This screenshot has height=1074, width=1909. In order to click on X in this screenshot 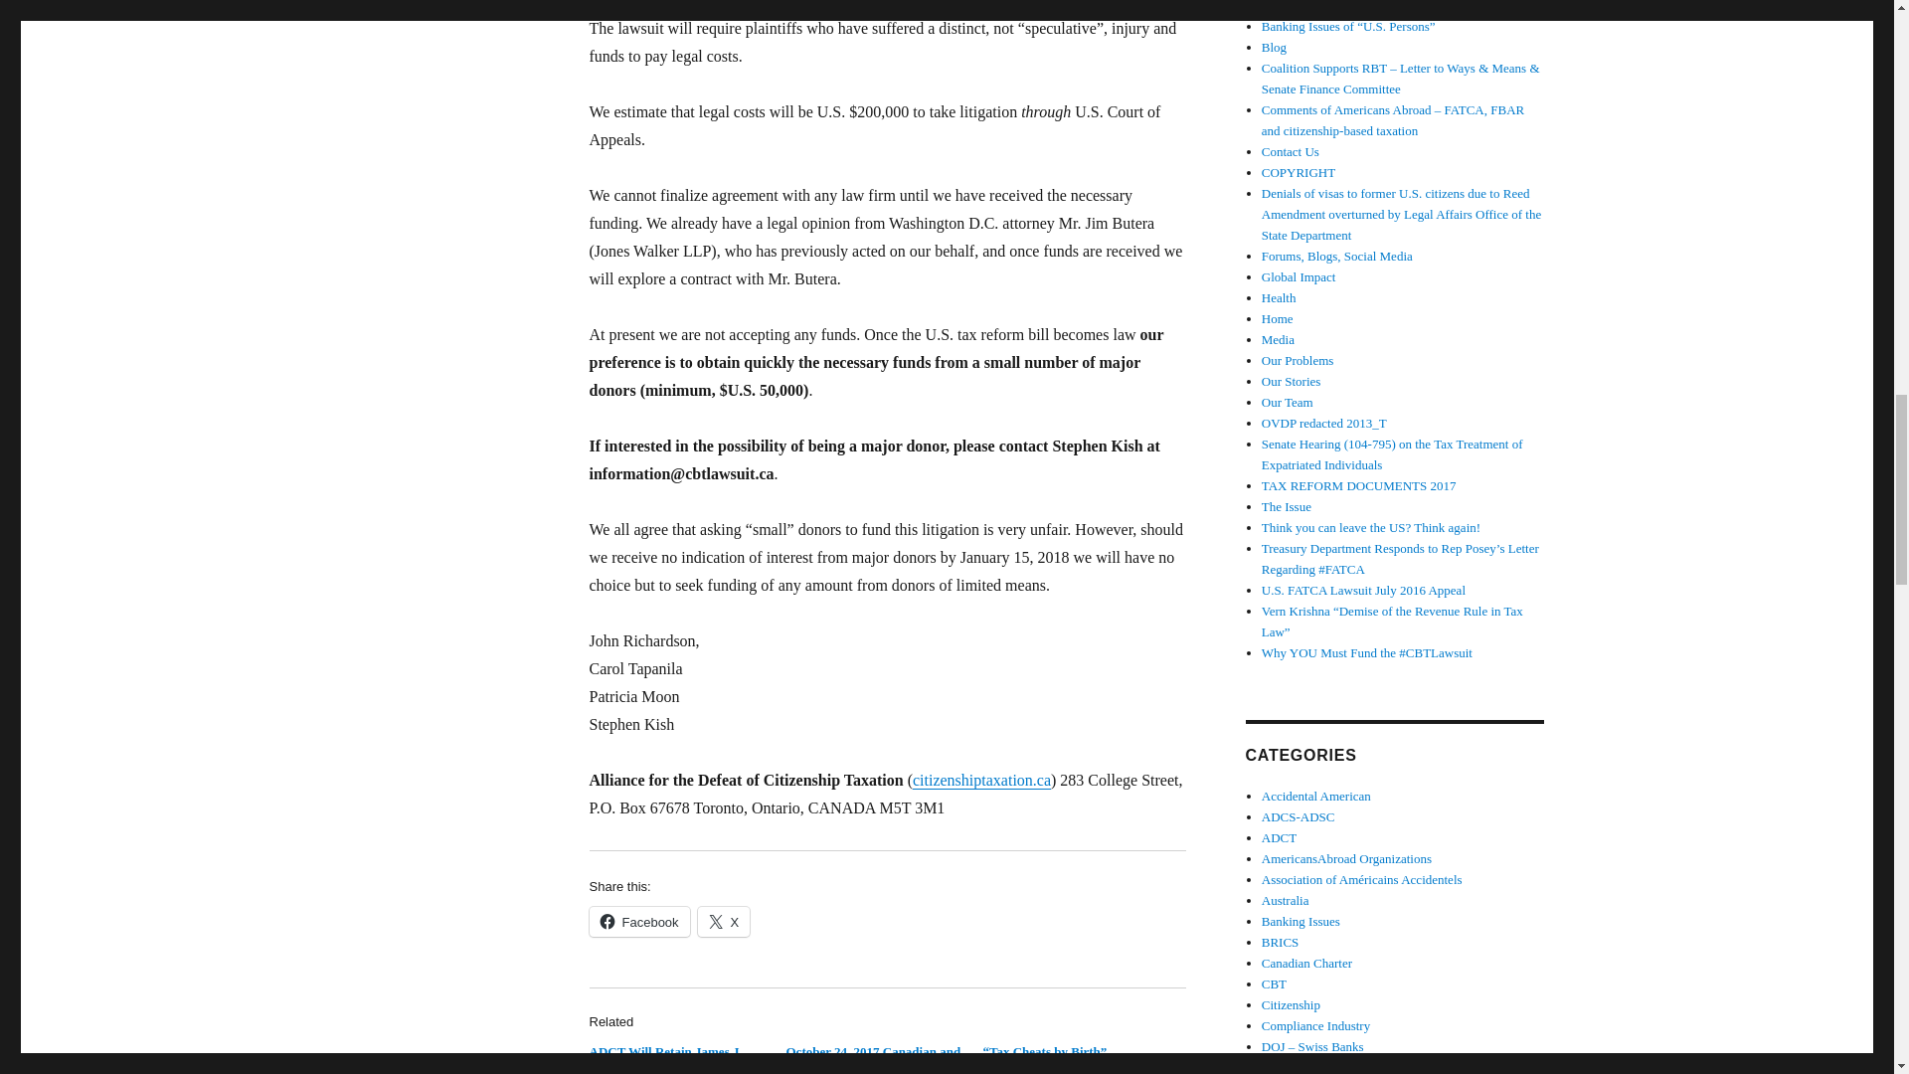, I will do `click(724, 921)`.